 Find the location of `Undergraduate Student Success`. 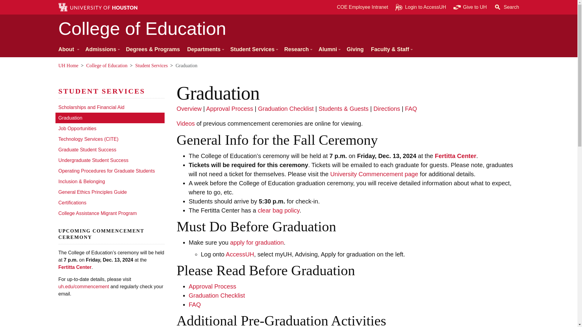

Undergraduate Student Success is located at coordinates (110, 160).